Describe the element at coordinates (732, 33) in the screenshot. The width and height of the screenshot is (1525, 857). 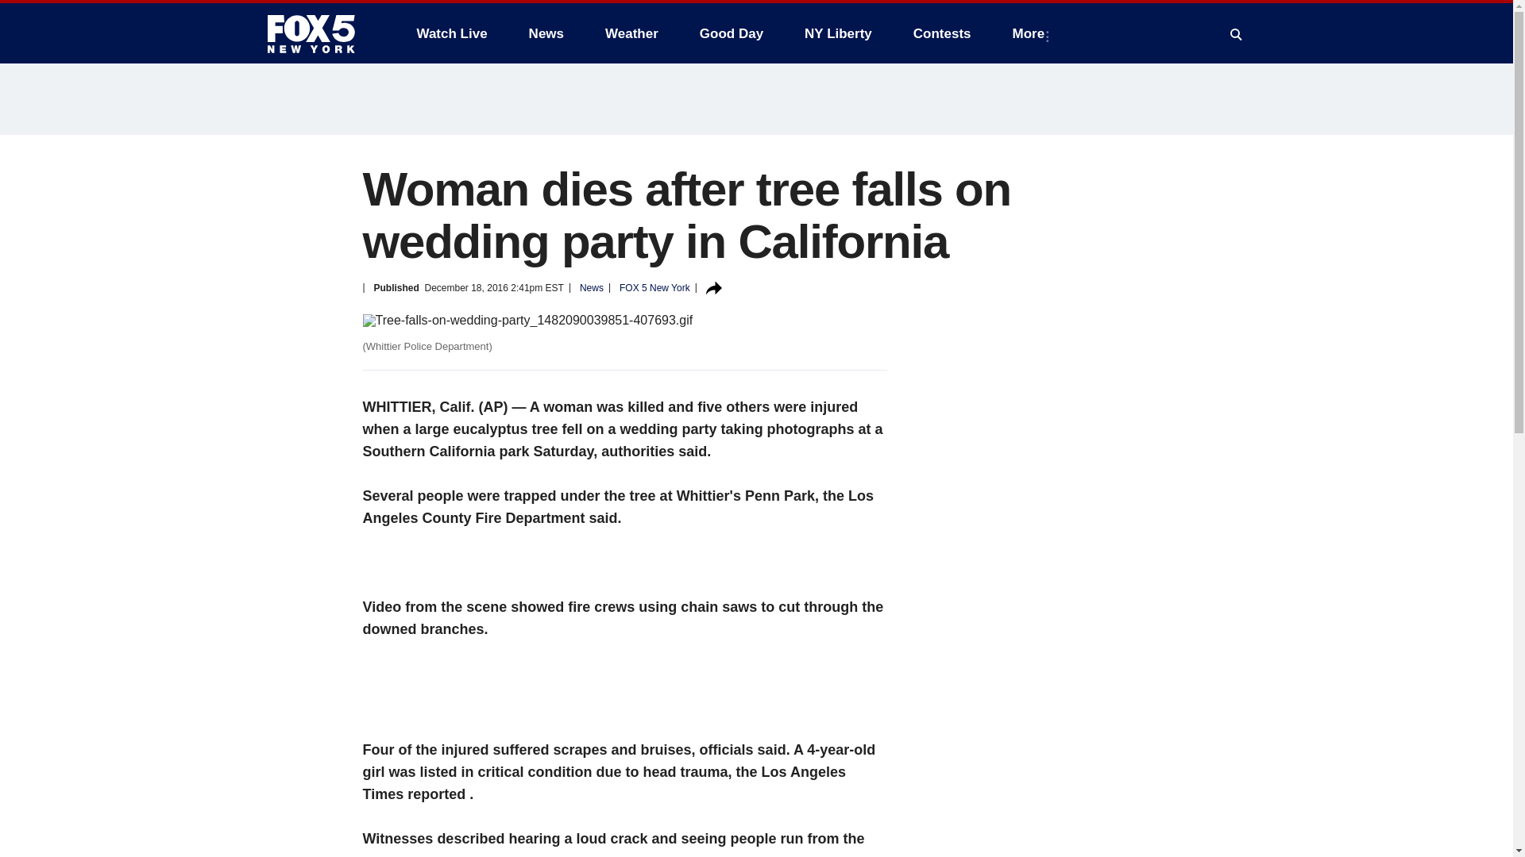
I see `Good Day` at that location.